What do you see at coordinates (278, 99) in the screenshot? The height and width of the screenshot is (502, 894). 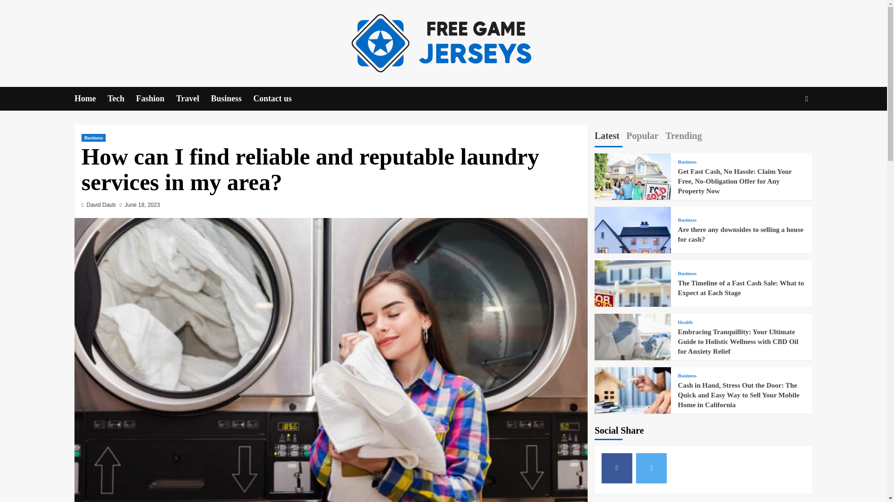 I see `Contact us` at bounding box center [278, 99].